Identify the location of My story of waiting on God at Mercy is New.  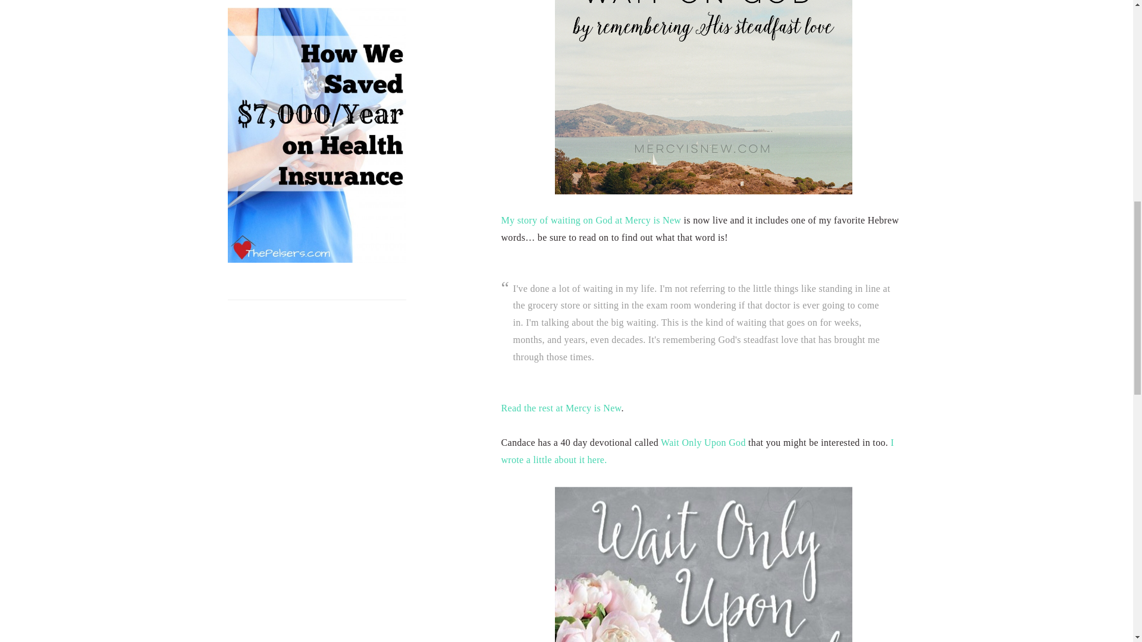
(591, 220).